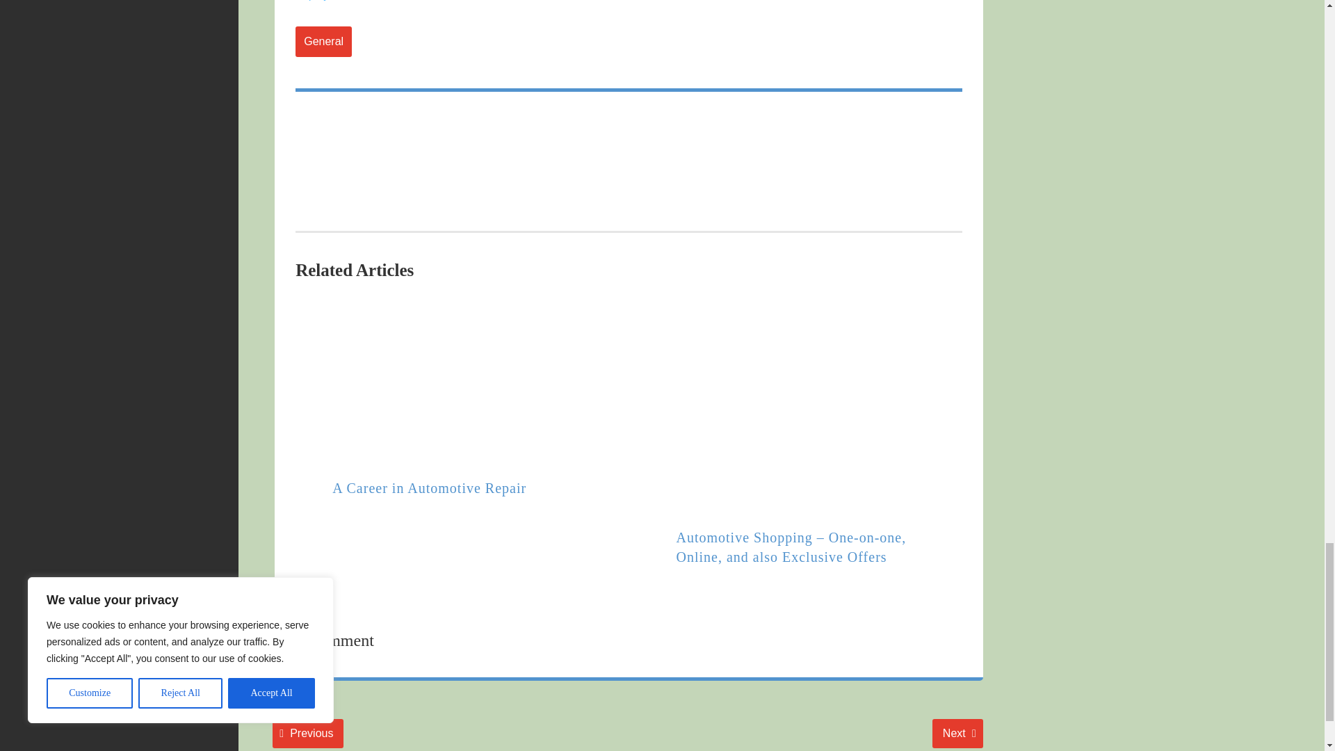  Describe the element at coordinates (307, 733) in the screenshot. I see `General` at that location.